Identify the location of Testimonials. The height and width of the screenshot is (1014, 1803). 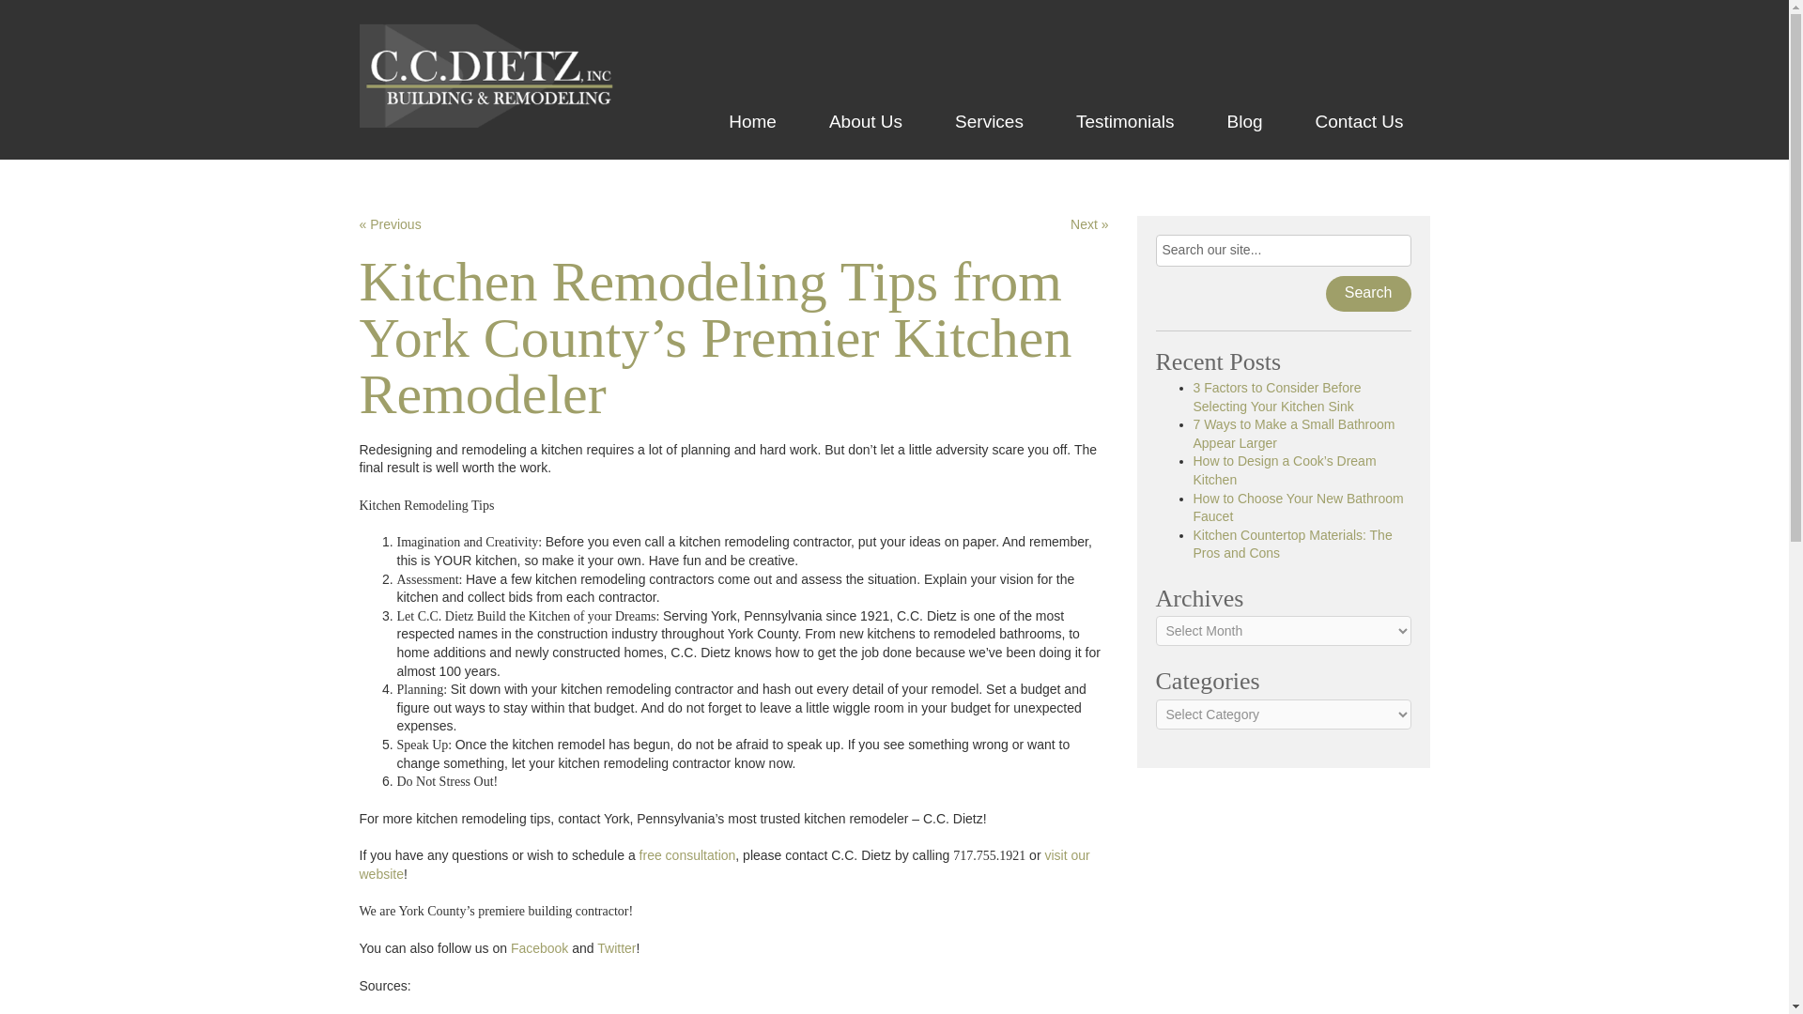
(1125, 121).